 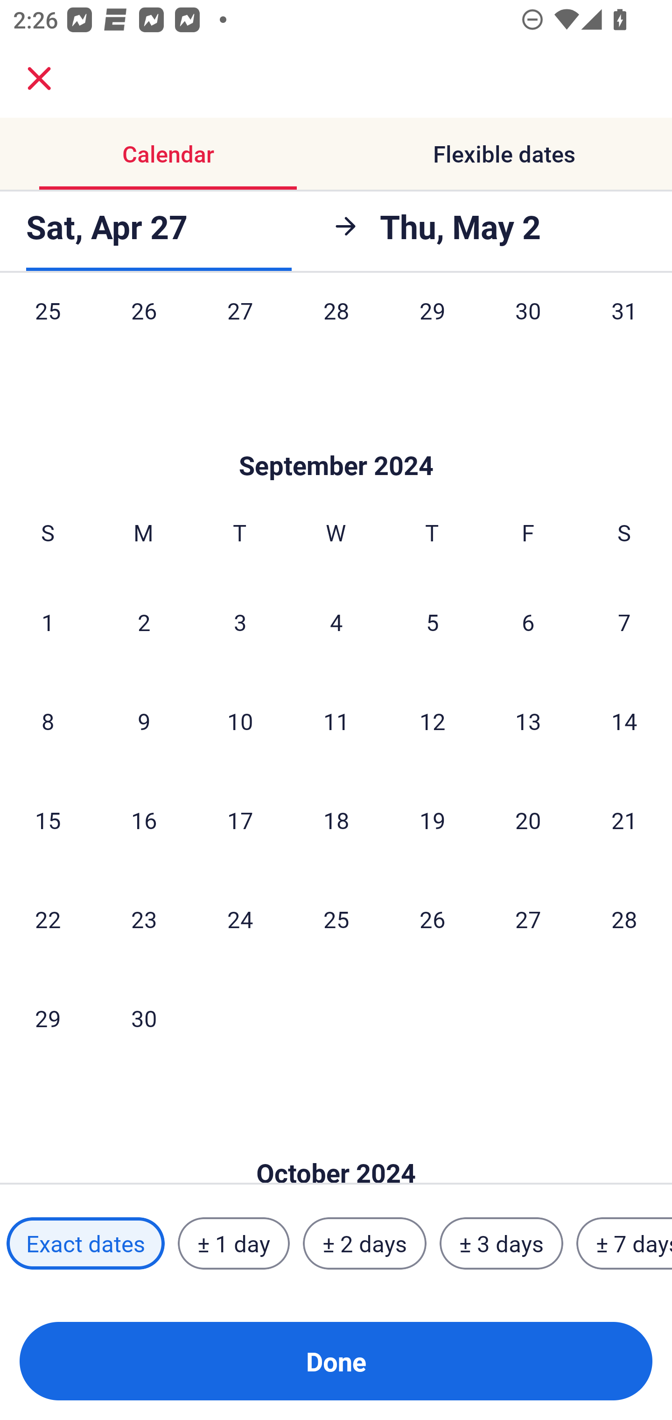 I want to click on 10 Tuesday, September 10, 2024, so click(x=240, y=720).